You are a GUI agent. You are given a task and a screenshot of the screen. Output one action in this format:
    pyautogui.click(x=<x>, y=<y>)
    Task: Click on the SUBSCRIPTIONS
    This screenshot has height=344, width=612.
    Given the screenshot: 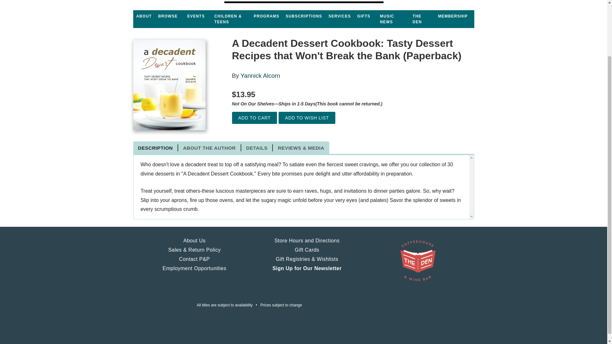 What is the action you would take?
    pyautogui.click(x=303, y=16)
    